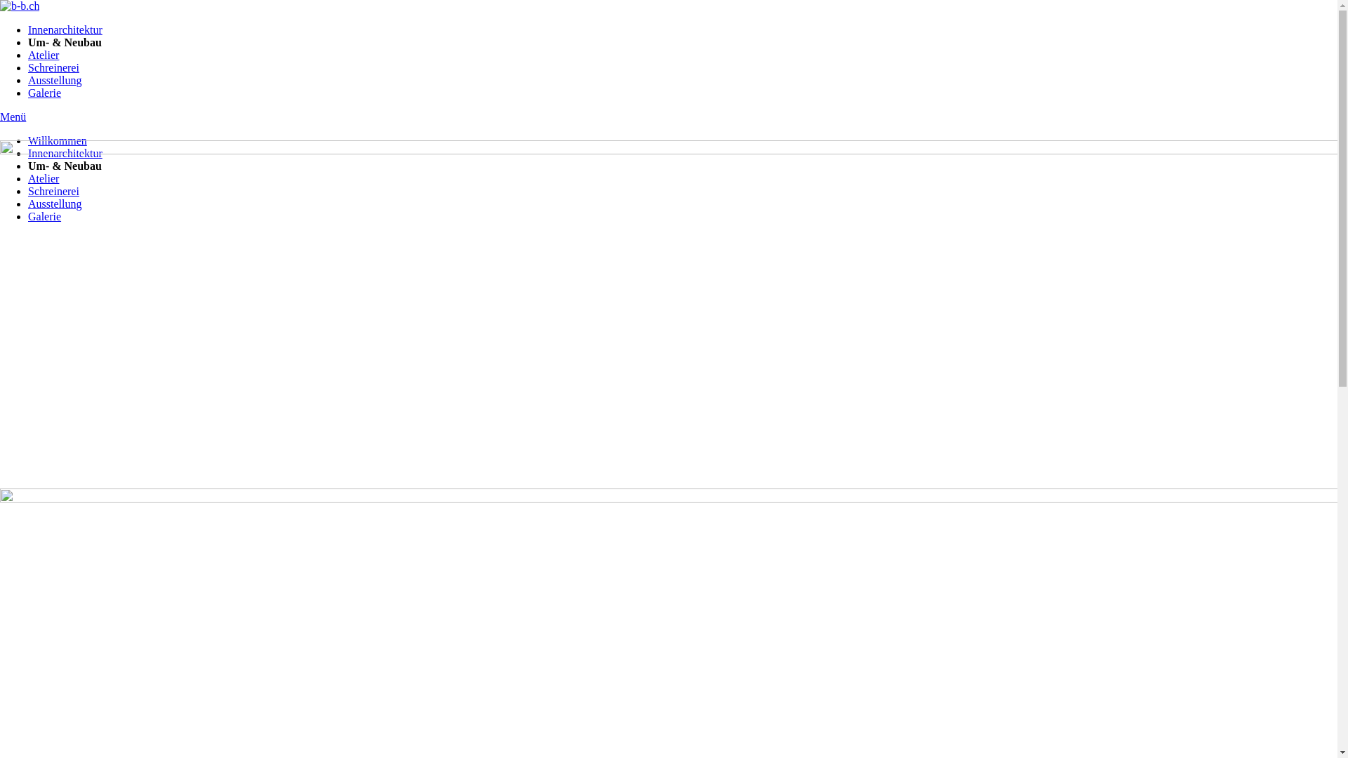 The image size is (1348, 758). Describe the element at coordinates (55, 80) in the screenshot. I see `Ausstellung` at that location.